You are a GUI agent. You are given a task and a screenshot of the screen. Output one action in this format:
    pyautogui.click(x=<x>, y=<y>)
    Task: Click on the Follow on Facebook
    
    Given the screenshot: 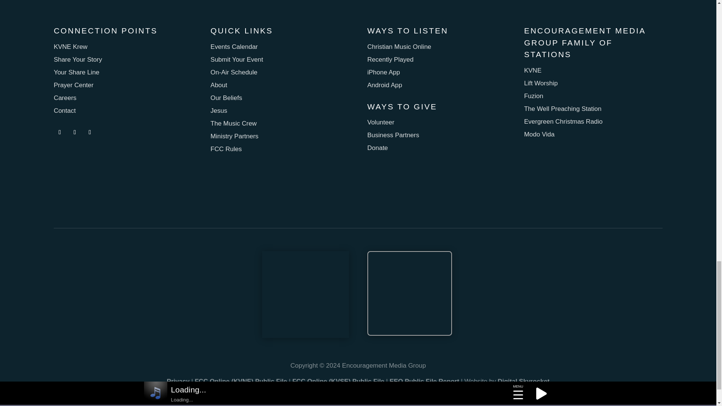 What is the action you would take?
    pyautogui.click(x=59, y=132)
    